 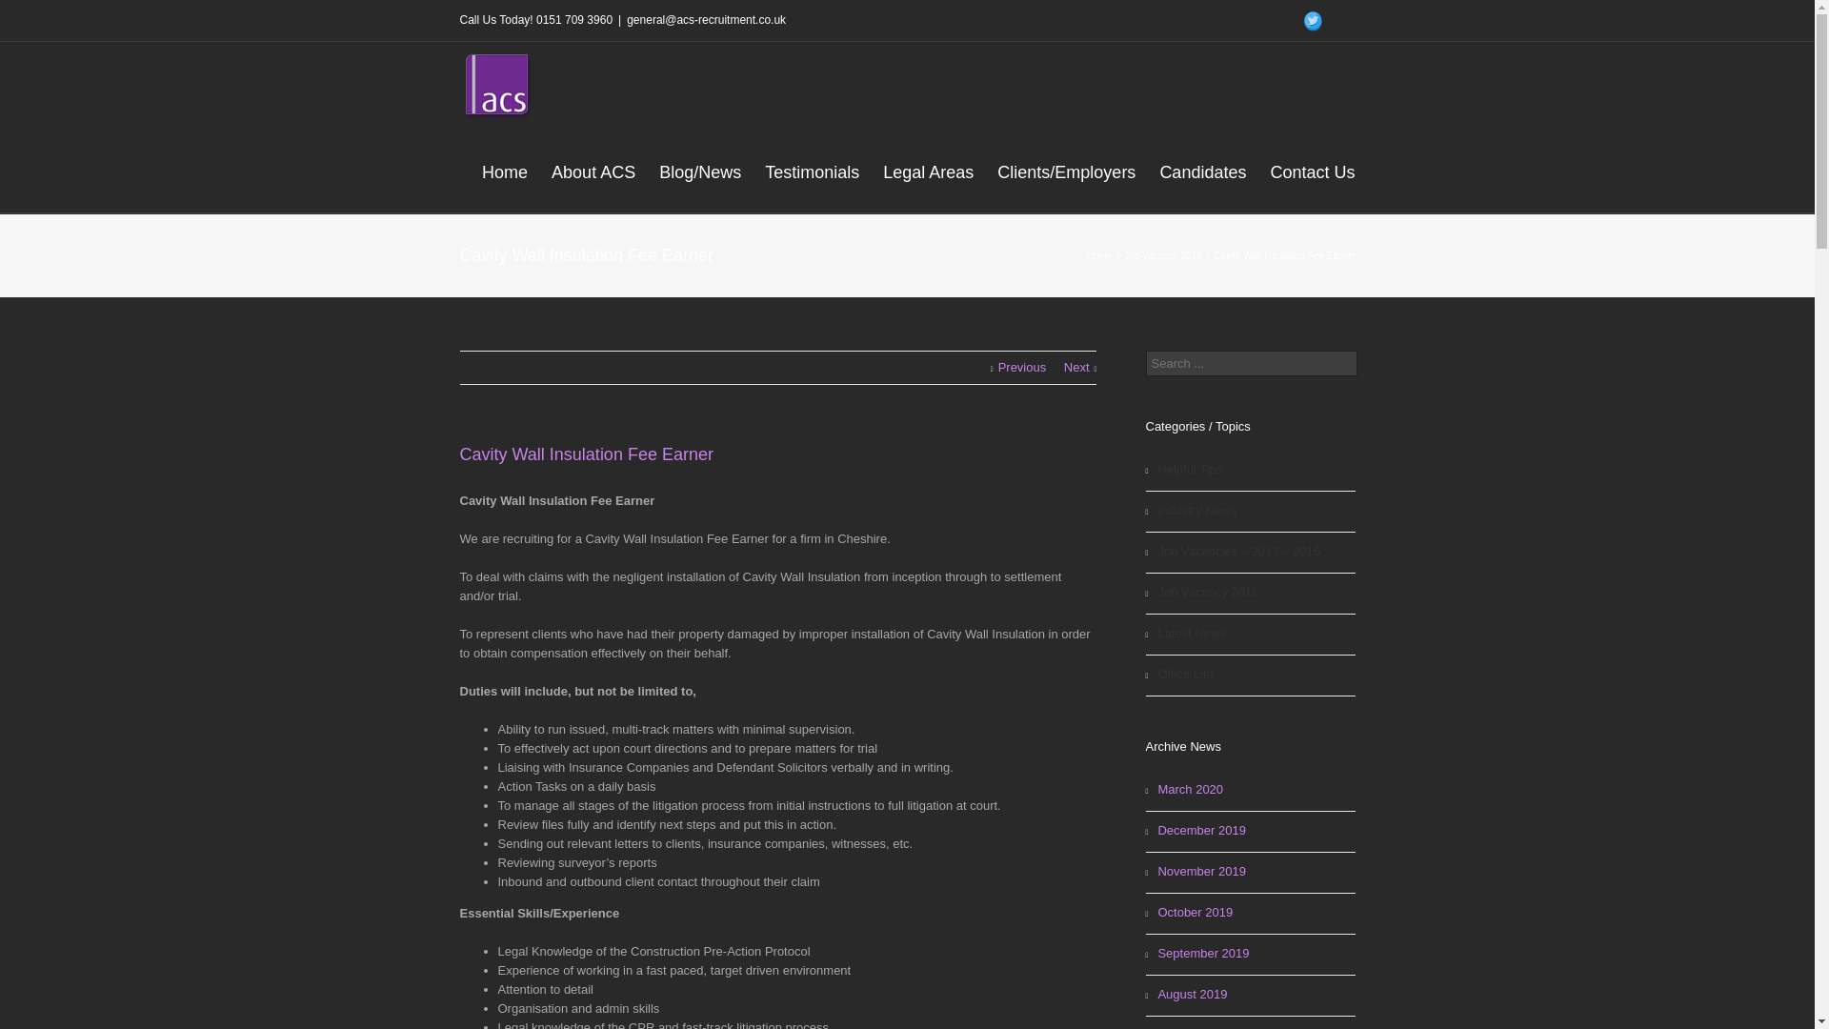 What do you see at coordinates (1343, 21) in the screenshot?
I see `Facebook` at bounding box center [1343, 21].